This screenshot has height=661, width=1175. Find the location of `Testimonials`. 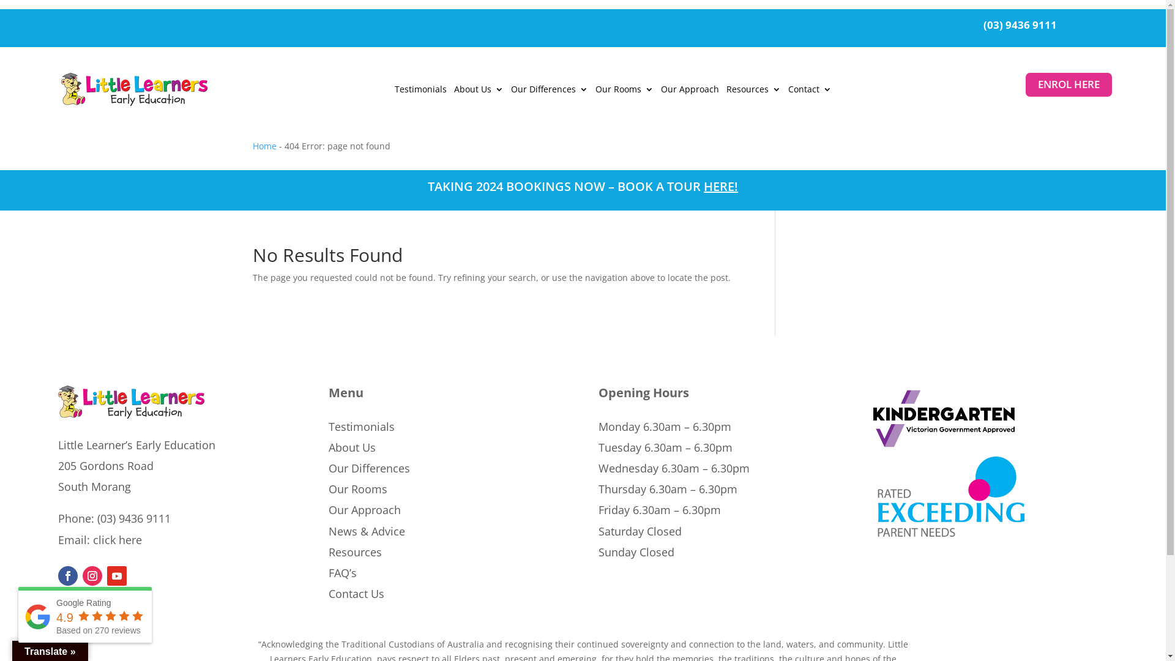

Testimonials is located at coordinates (421, 92).